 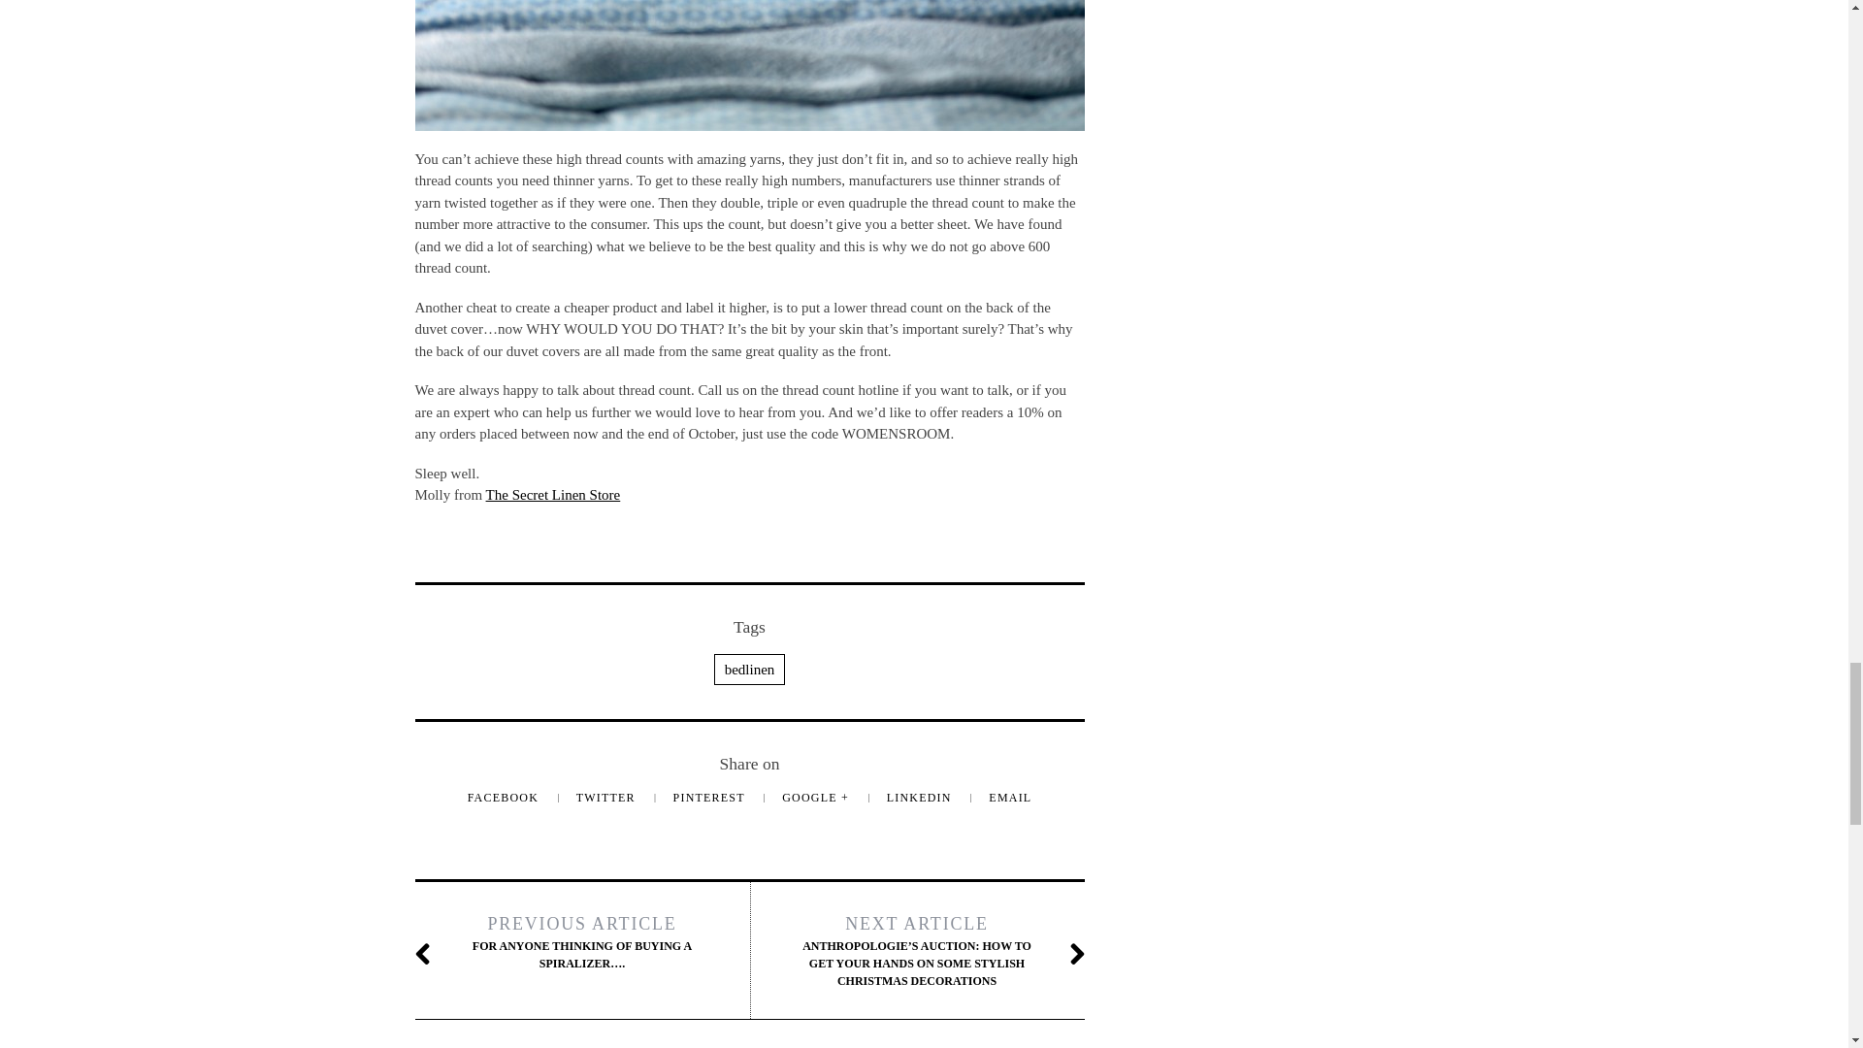 I want to click on LINKEDIN, so click(x=920, y=798).